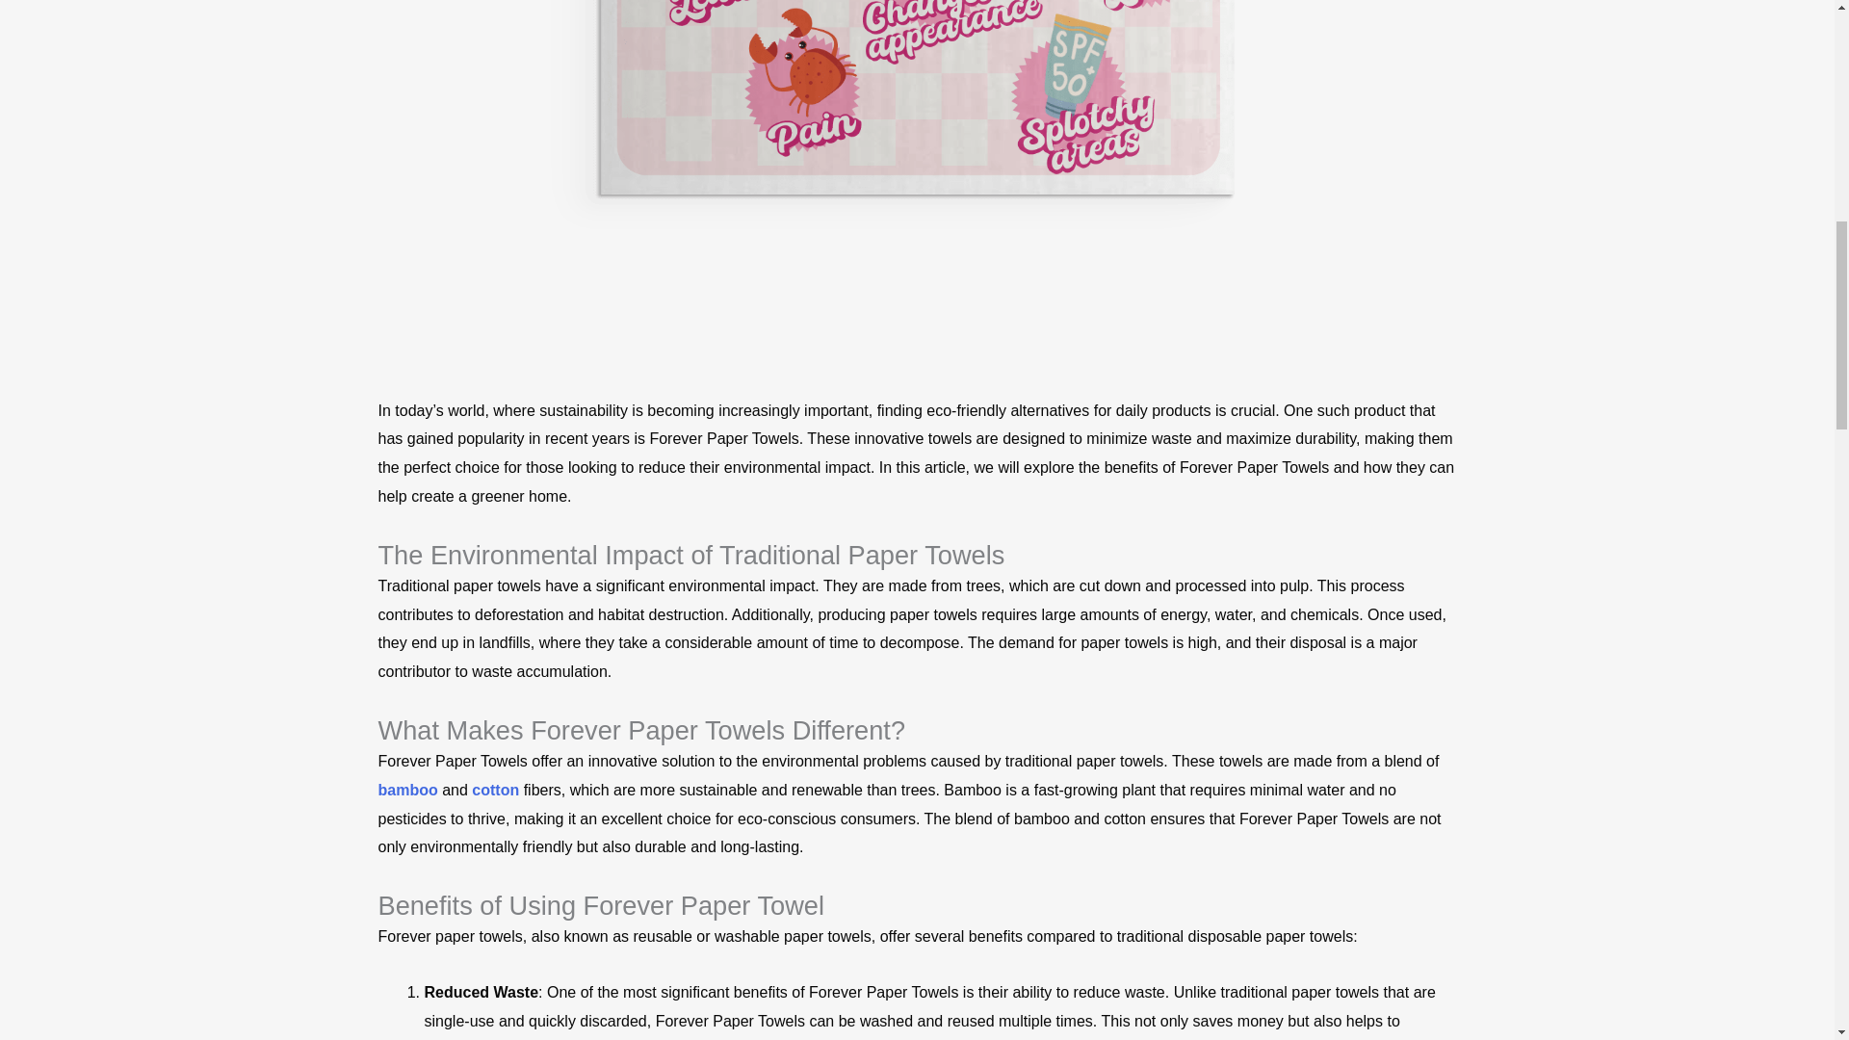  What do you see at coordinates (408, 790) in the screenshot?
I see `bamboo` at bounding box center [408, 790].